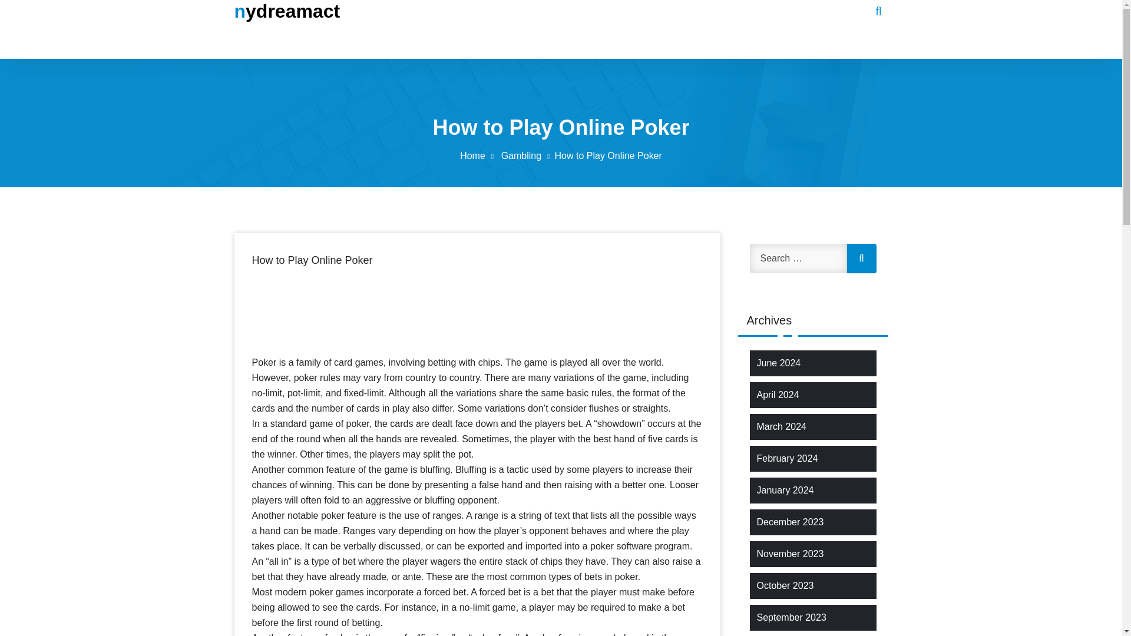 The width and height of the screenshot is (1131, 636). What do you see at coordinates (787, 458) in the screenshot?
I see `February 2024` at bounding box center [787, 458].